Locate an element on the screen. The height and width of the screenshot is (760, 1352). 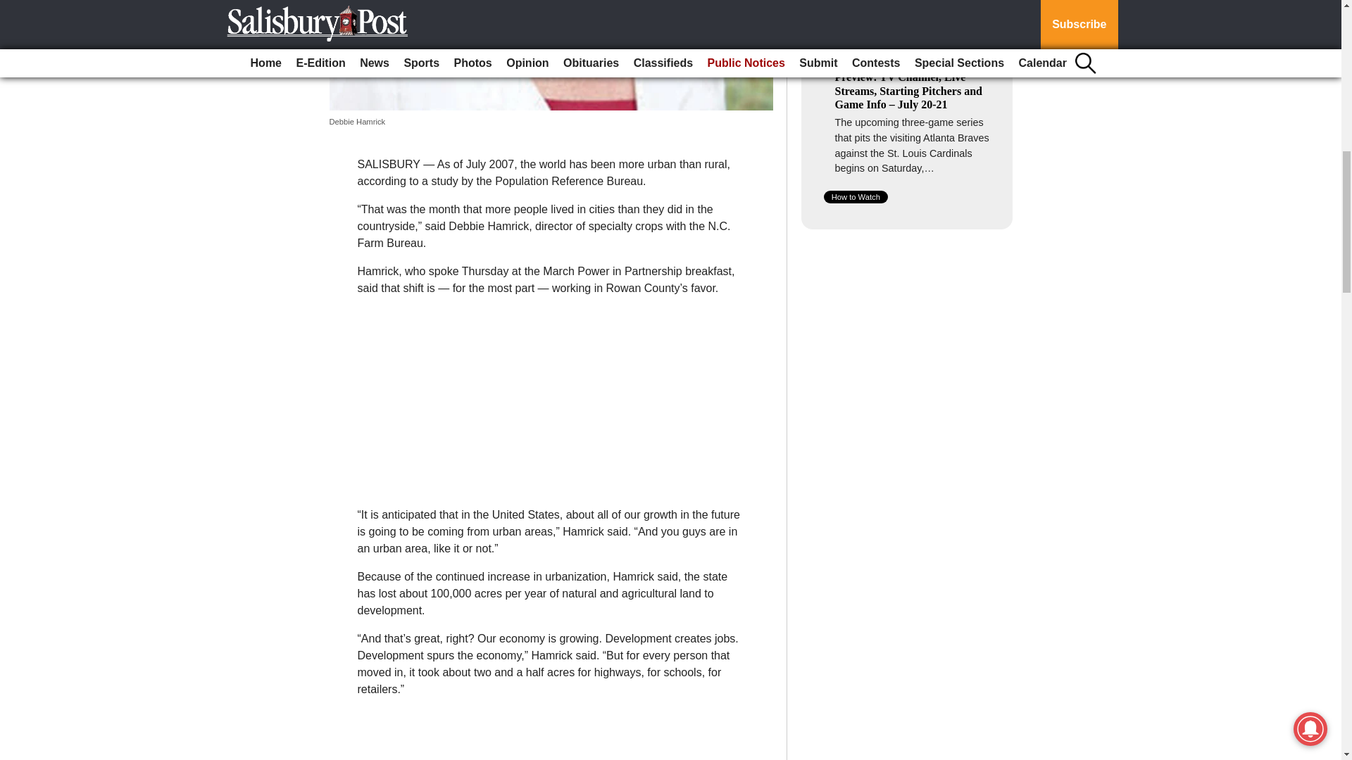
3rd party ad content is located at coordinates (550, 395).